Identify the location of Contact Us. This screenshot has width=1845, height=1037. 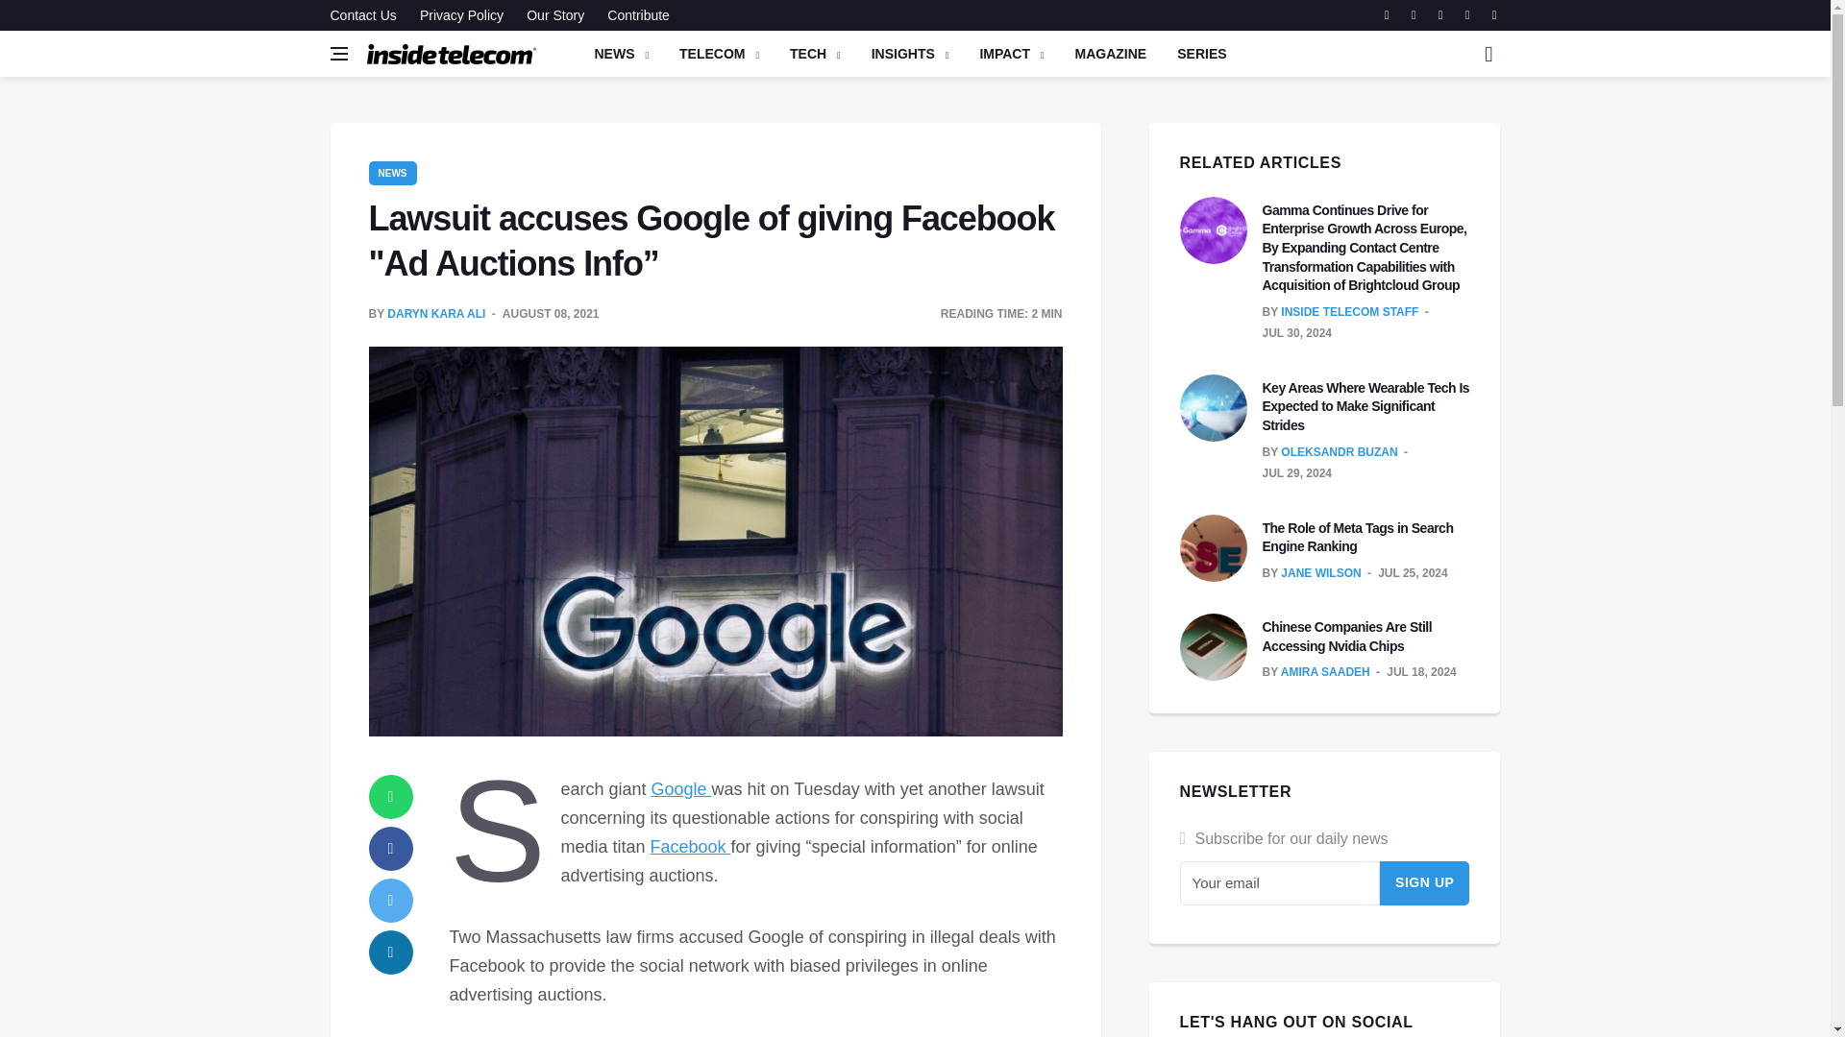
(367, 15).